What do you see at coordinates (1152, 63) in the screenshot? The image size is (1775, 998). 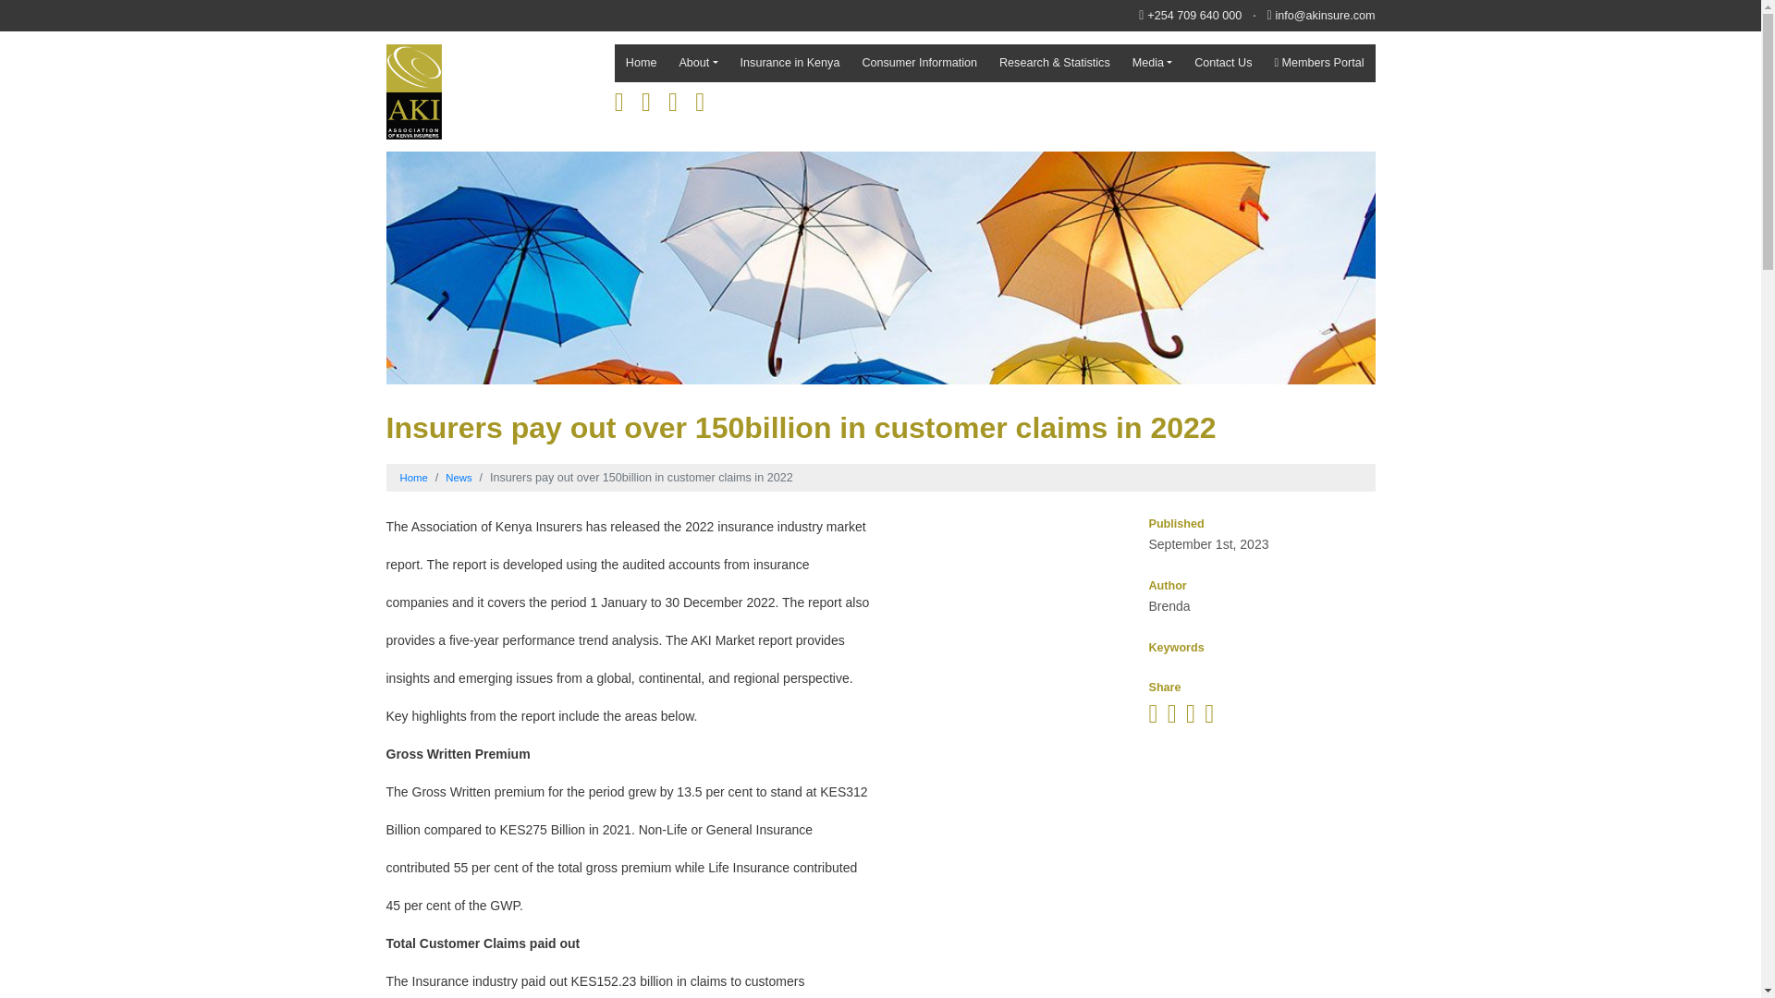 I see `Media` at bounding box center [1152, 63].